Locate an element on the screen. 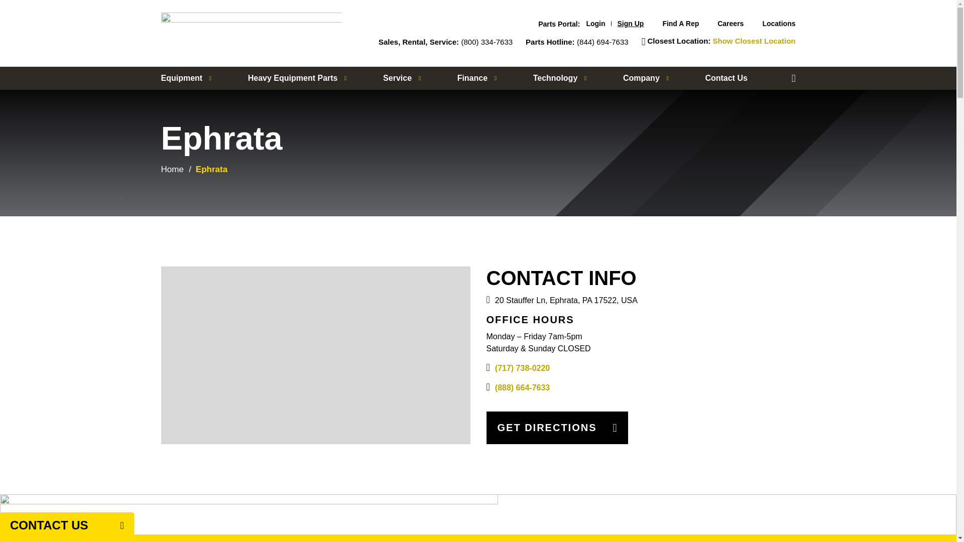 The width and height of the screenshot is (964, 542). Login is located at coordinates (595, 23).